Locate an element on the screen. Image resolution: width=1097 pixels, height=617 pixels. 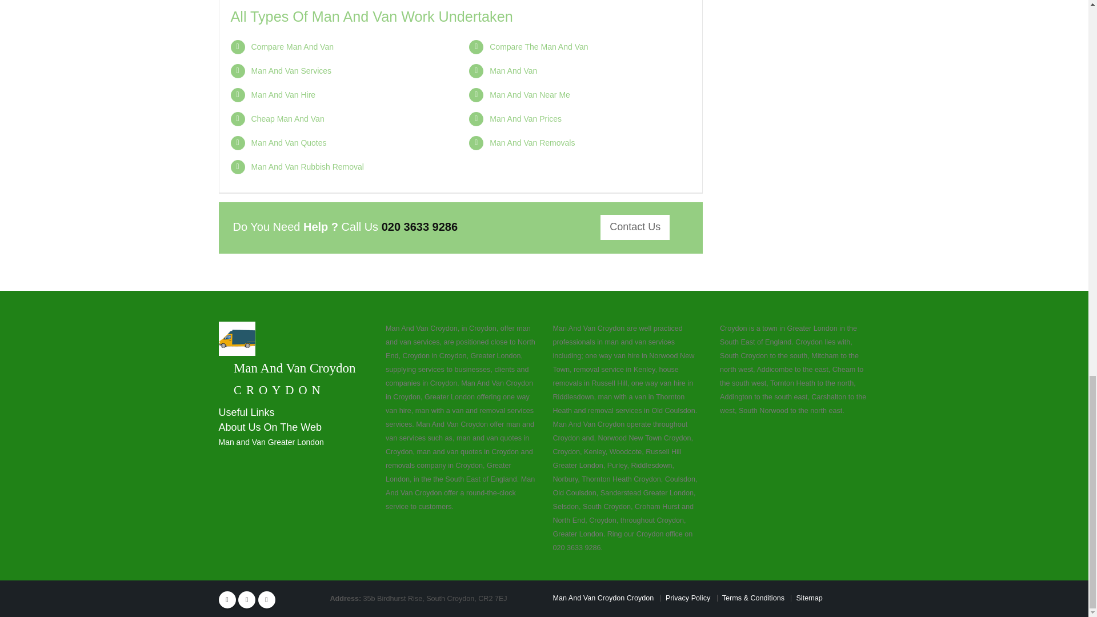
Man And Van Hire is located at coordinates (283, 94).